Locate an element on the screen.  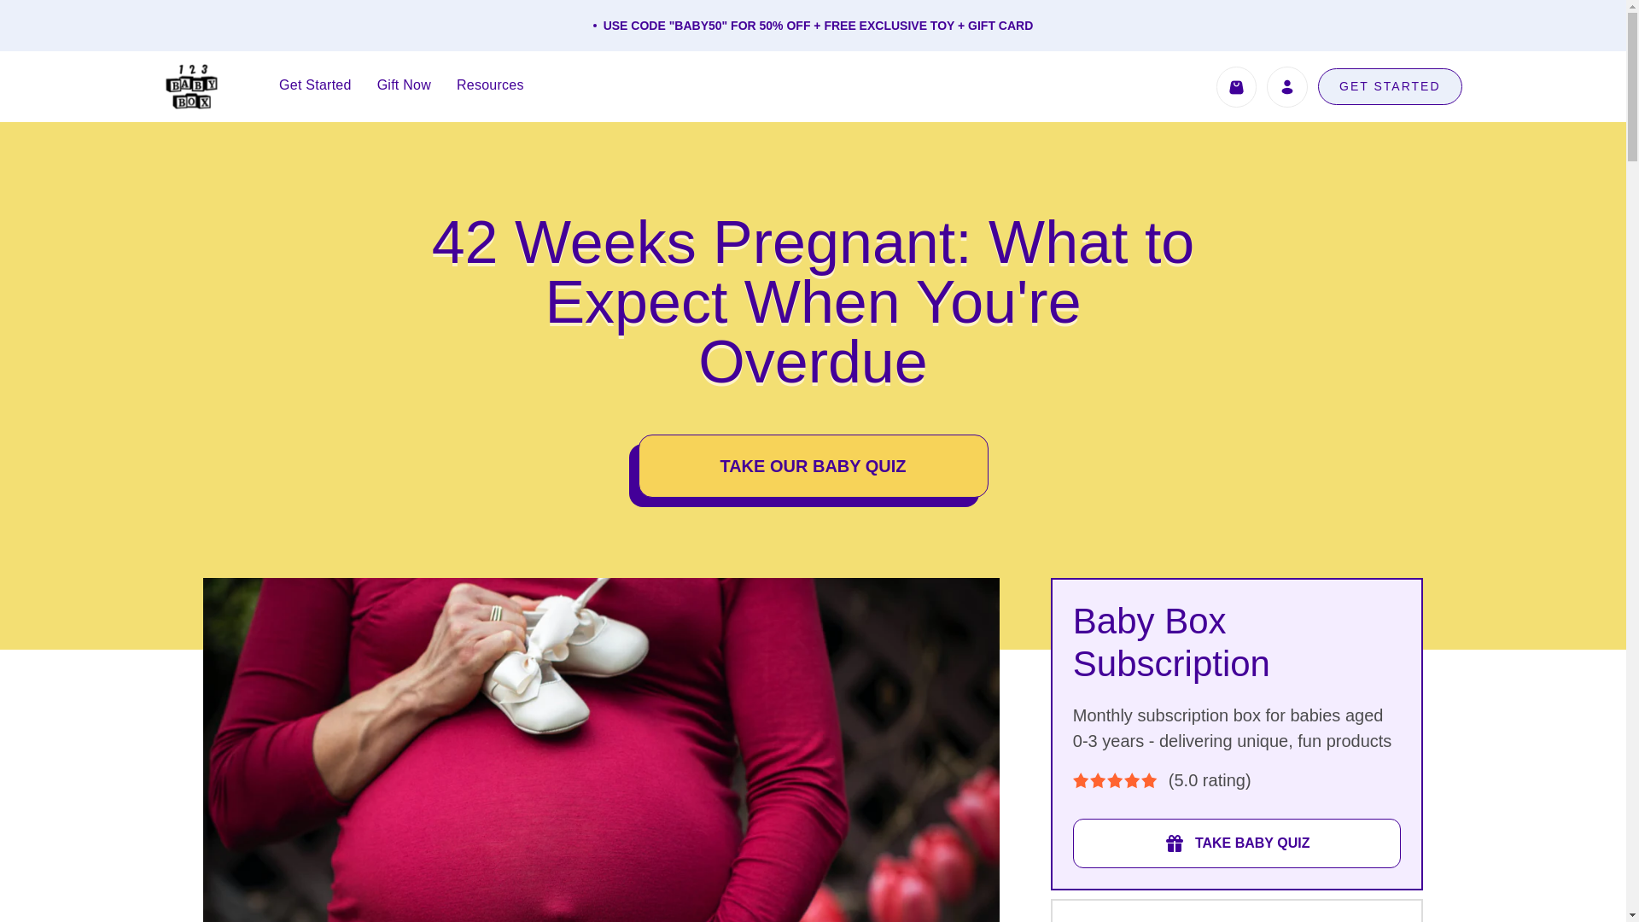
TAKE BABY QUIZ is located at coordinates (1237, 843).